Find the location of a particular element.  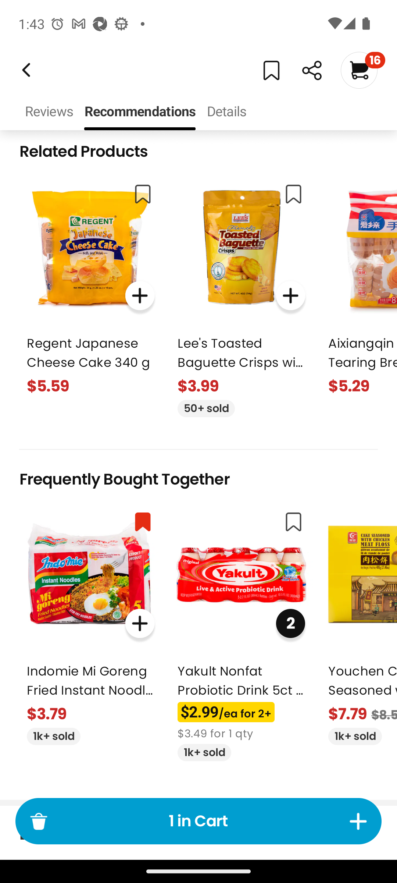

1 in Cart is located at coordinates (198, 821).